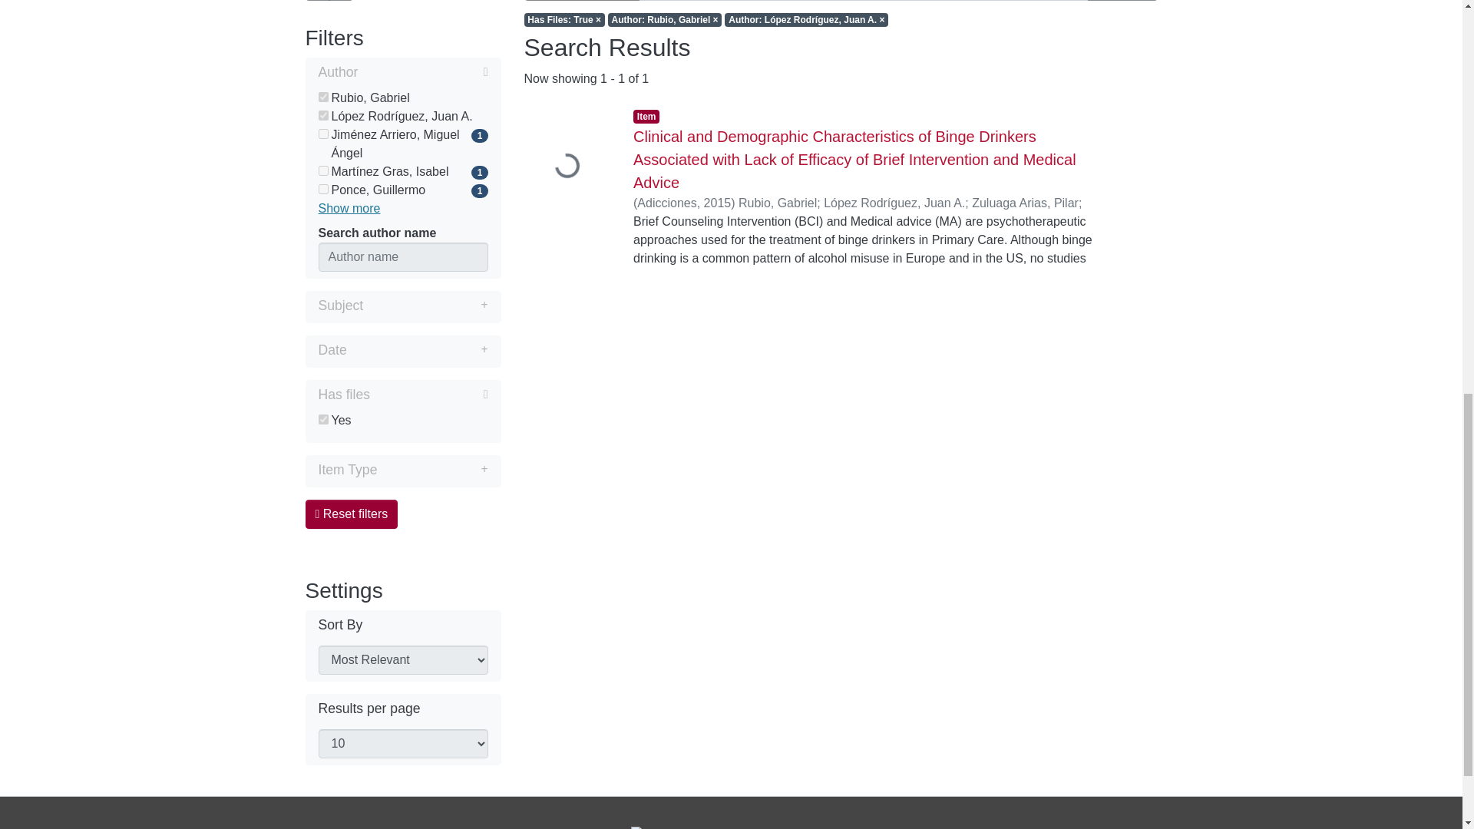 This screenshot has height=829, width=1474. Describe the element at coordinates (322, 170) in the screenshot. I see `on` at that location.